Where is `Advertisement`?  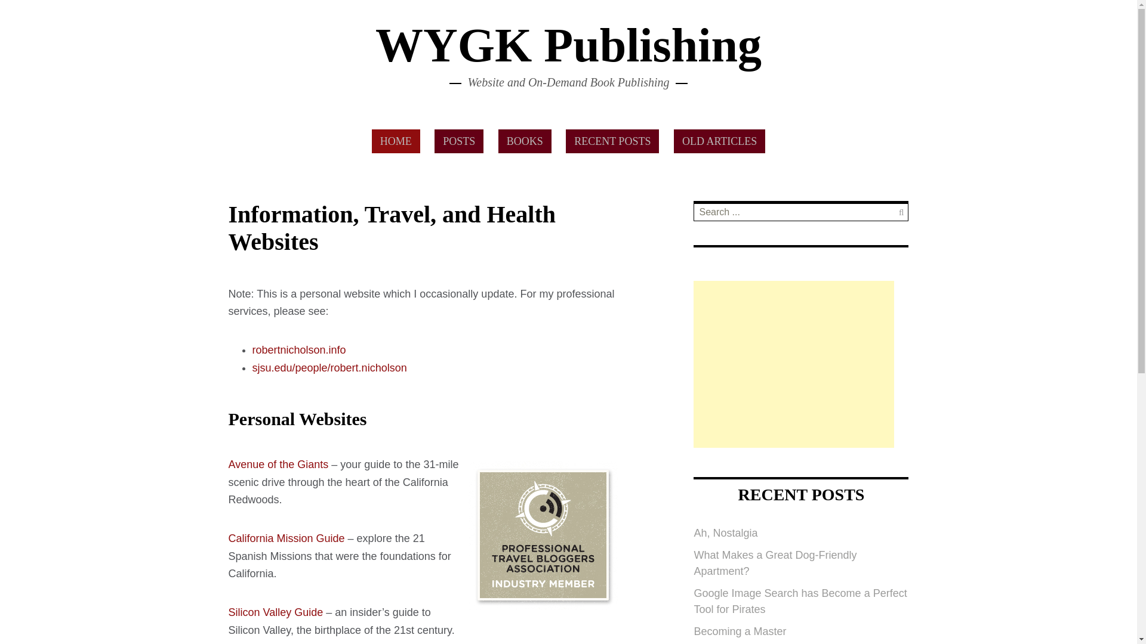 Advertisement is located at coordinates (793, 364).